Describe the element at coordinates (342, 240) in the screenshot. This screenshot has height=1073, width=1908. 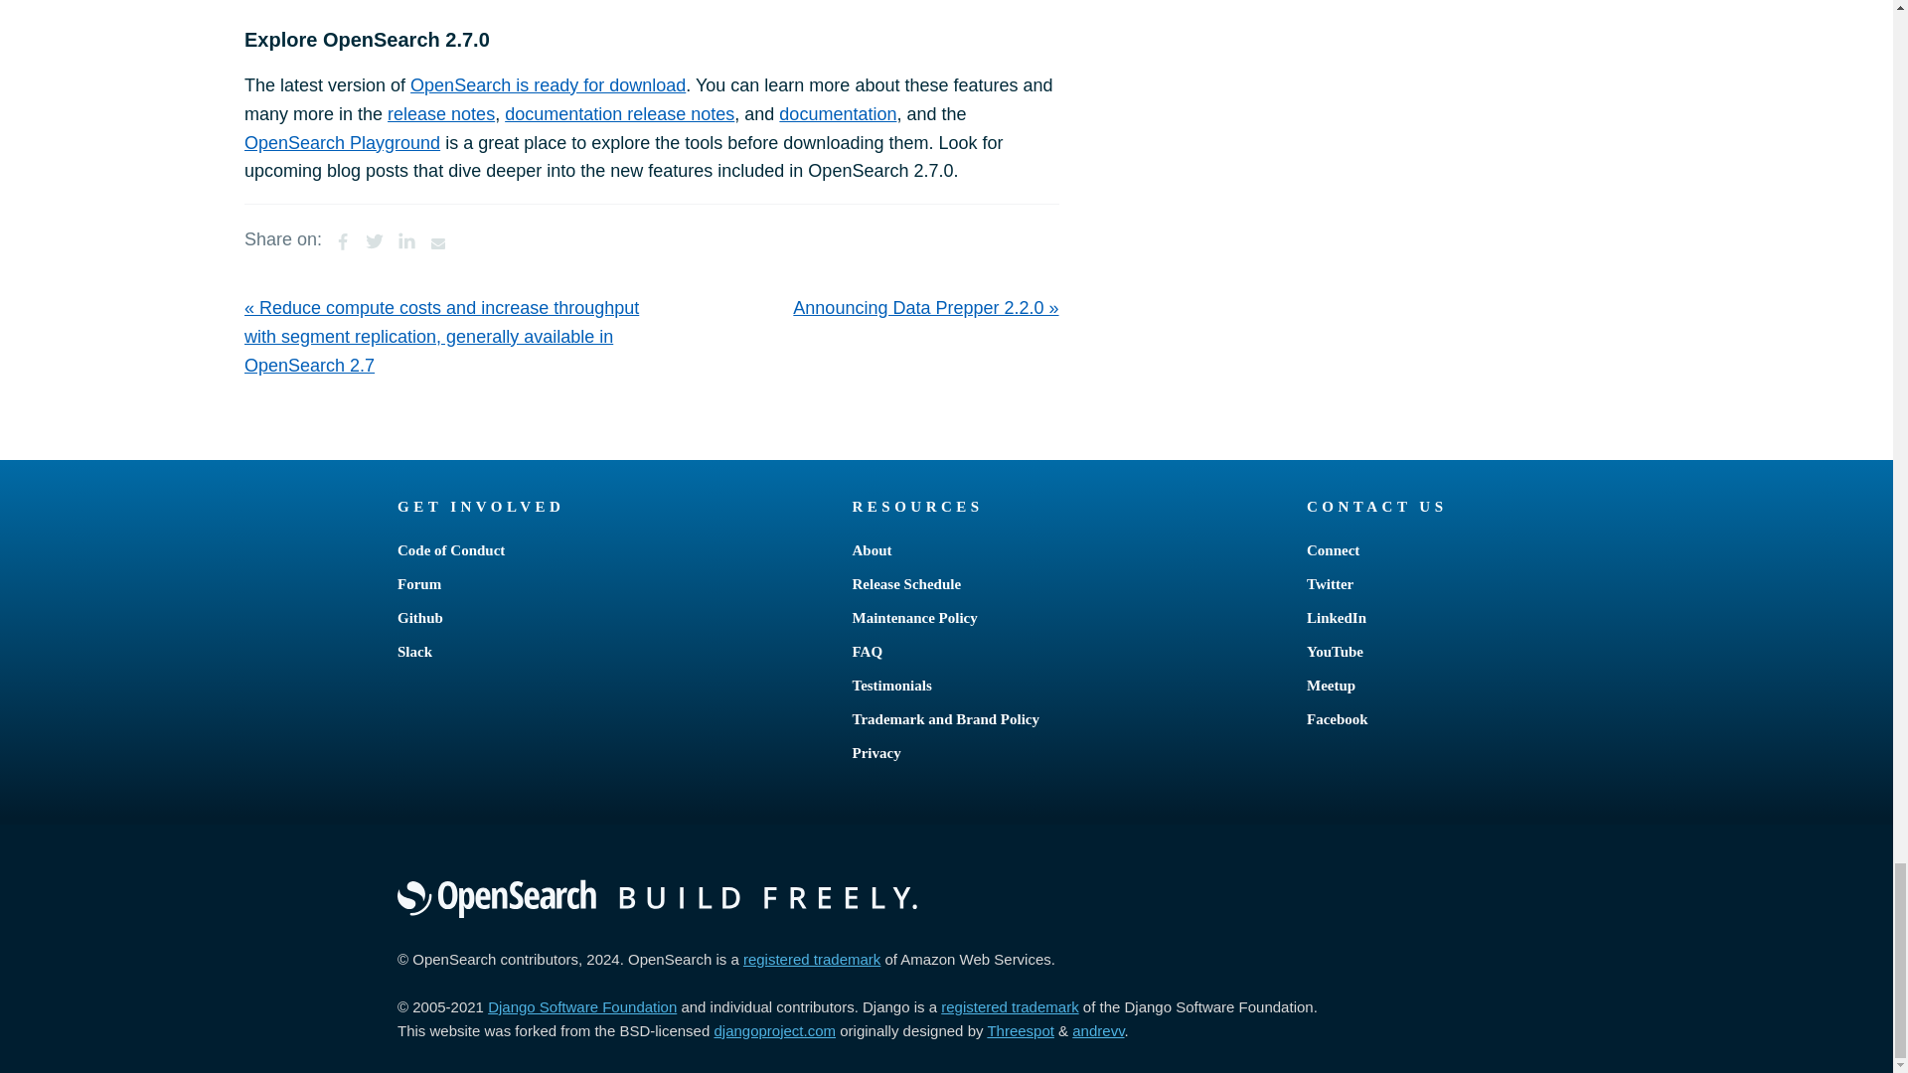
I see `Share this on Facebook` at that location.